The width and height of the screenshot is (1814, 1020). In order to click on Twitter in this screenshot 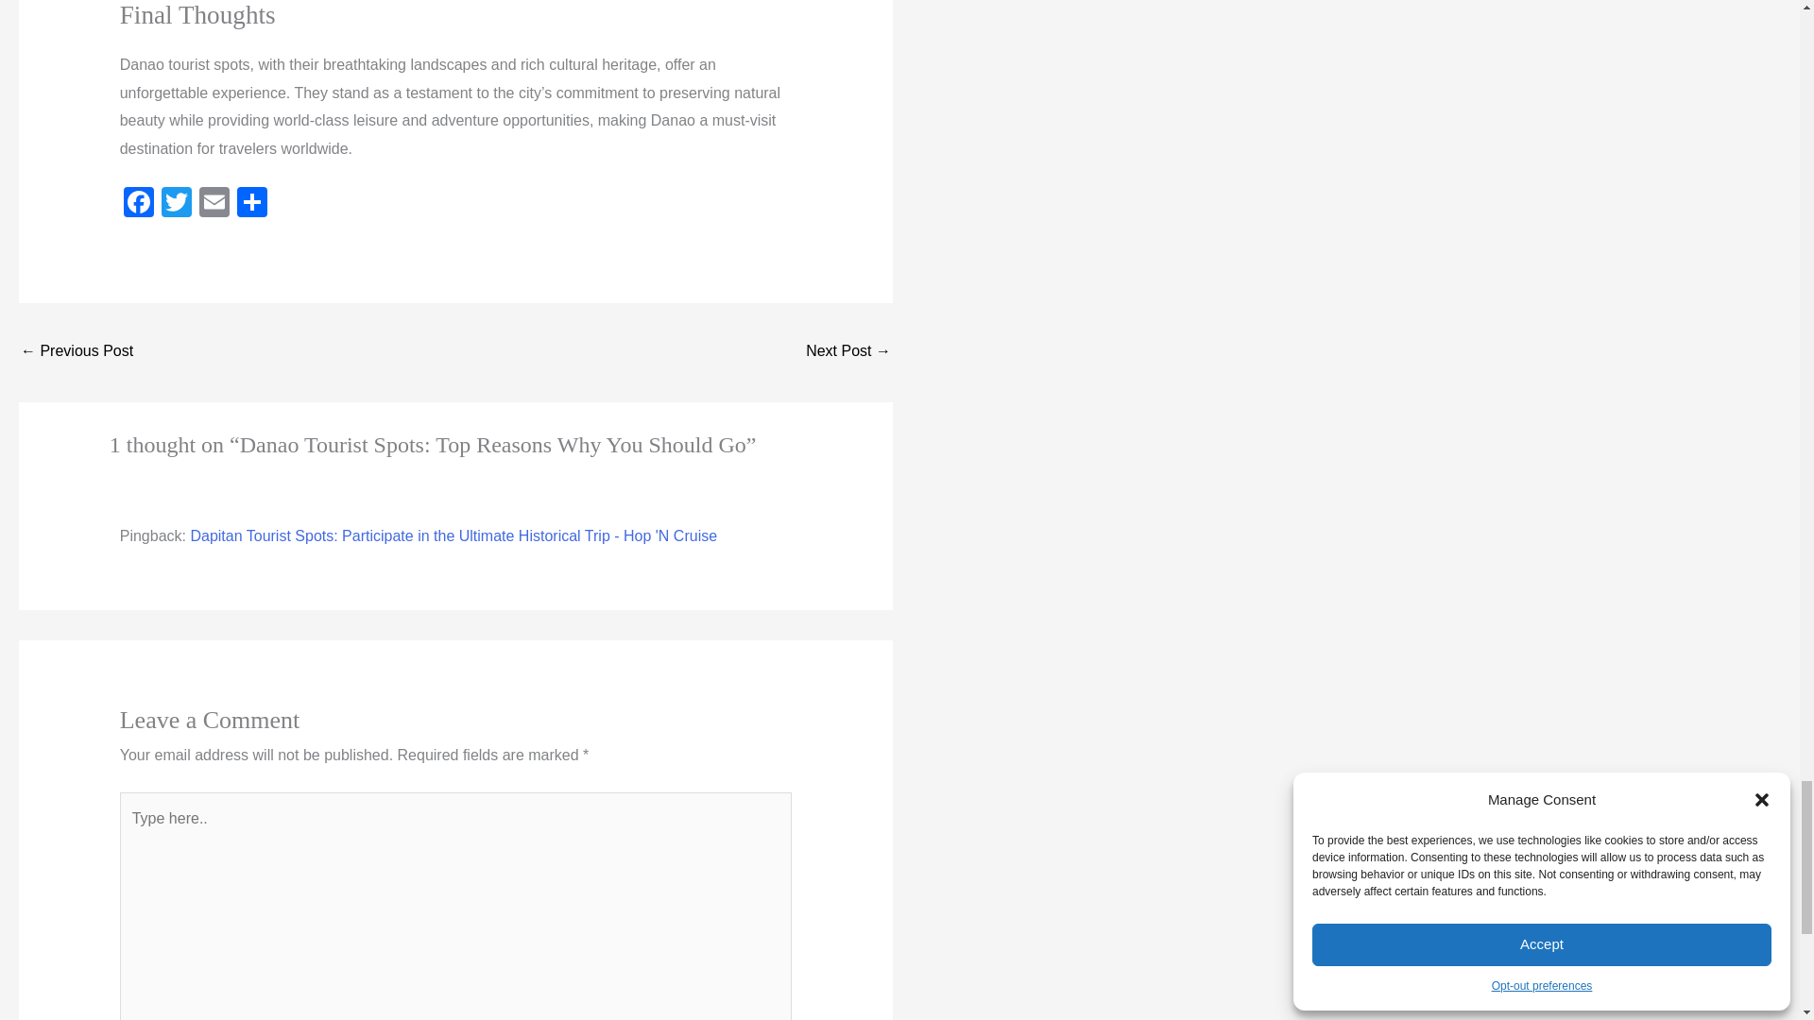, I will do `click(177, 204)`.